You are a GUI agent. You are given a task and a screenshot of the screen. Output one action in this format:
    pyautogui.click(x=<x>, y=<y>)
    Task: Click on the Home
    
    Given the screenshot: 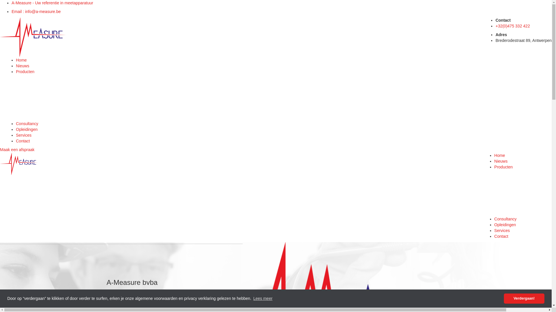 What is the action you would take?
    pyautogui.click(x=500, y=155)
    